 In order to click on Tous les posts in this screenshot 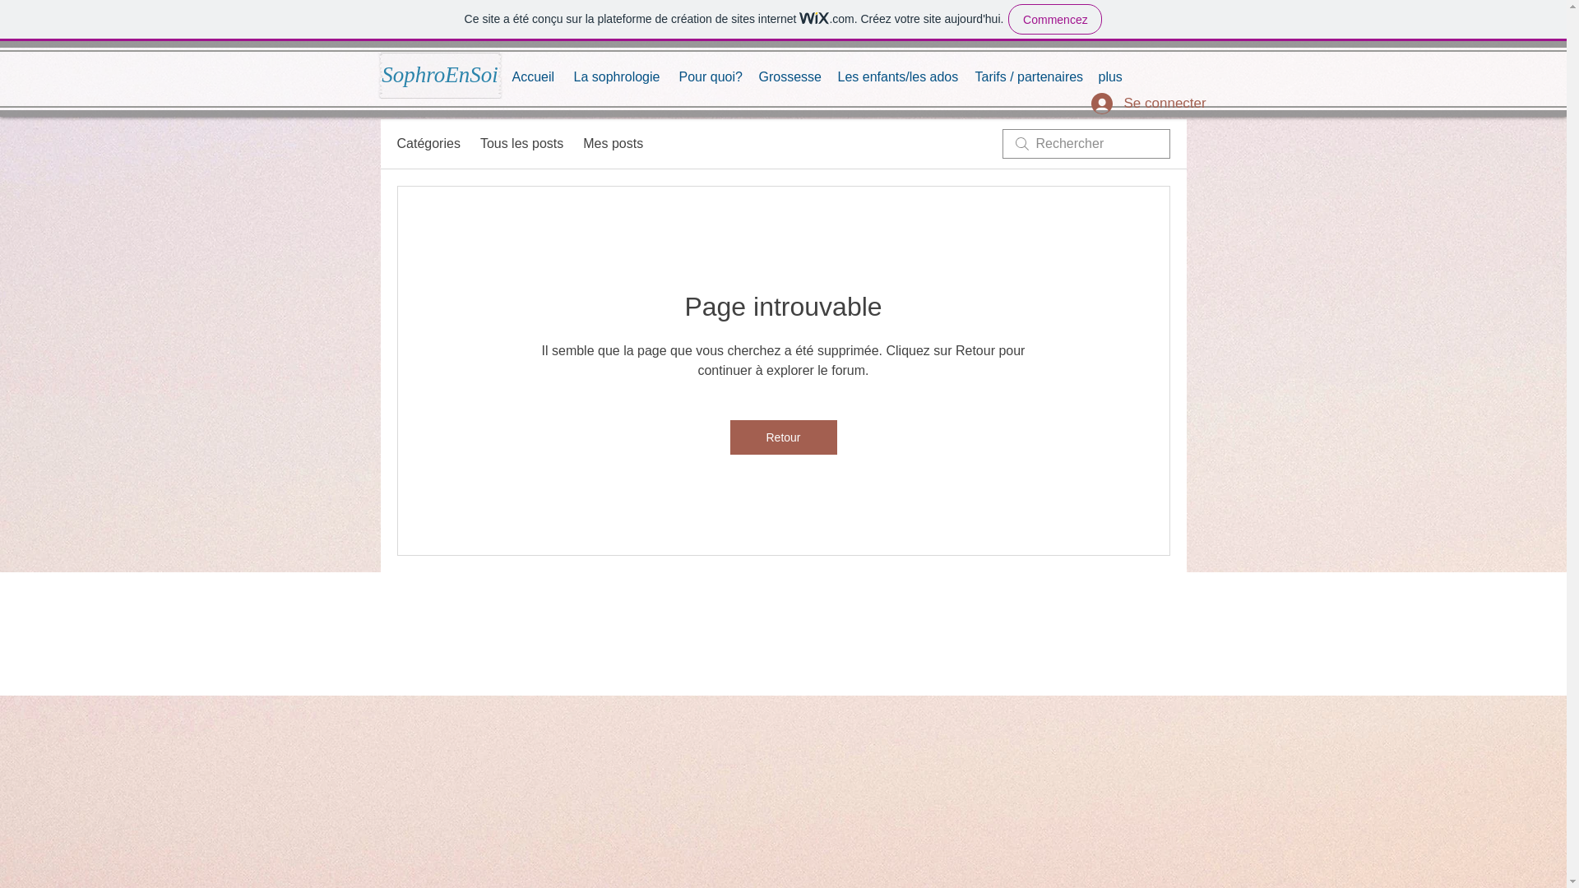, I will do `click(521, 143)`.